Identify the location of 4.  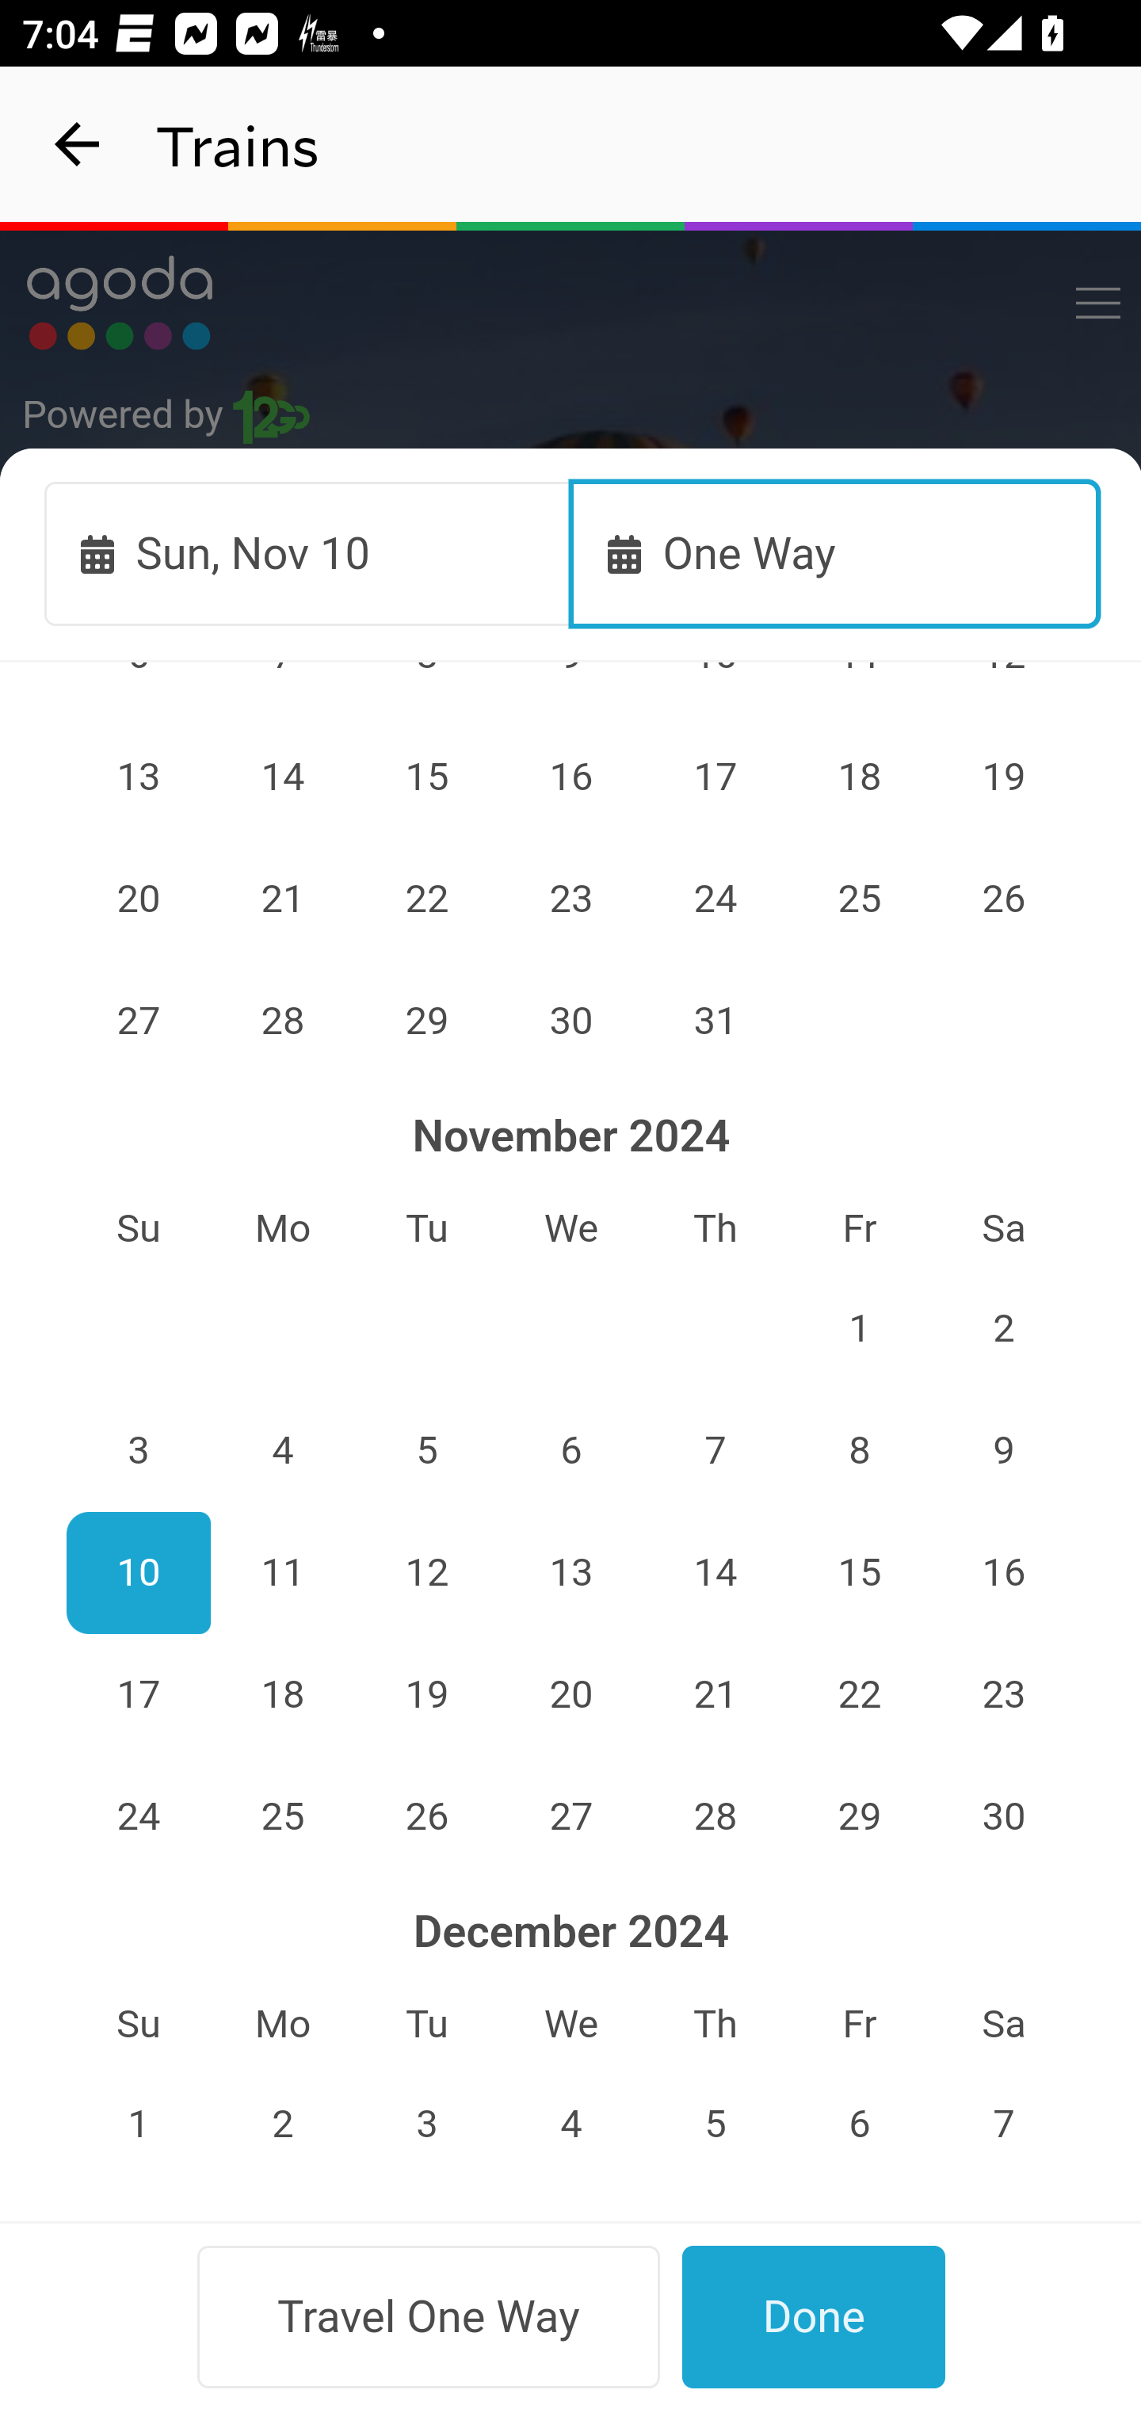
(282, 1452).